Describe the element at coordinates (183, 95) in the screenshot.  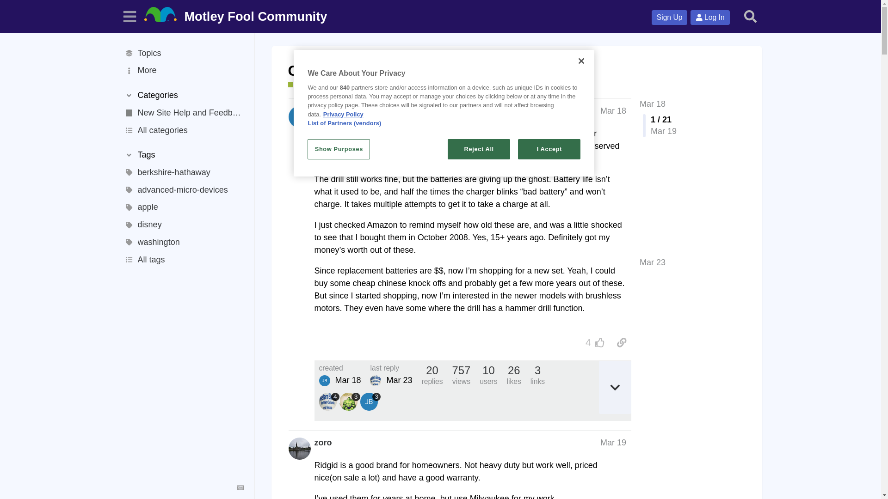
I see `Toggle section` at that location.